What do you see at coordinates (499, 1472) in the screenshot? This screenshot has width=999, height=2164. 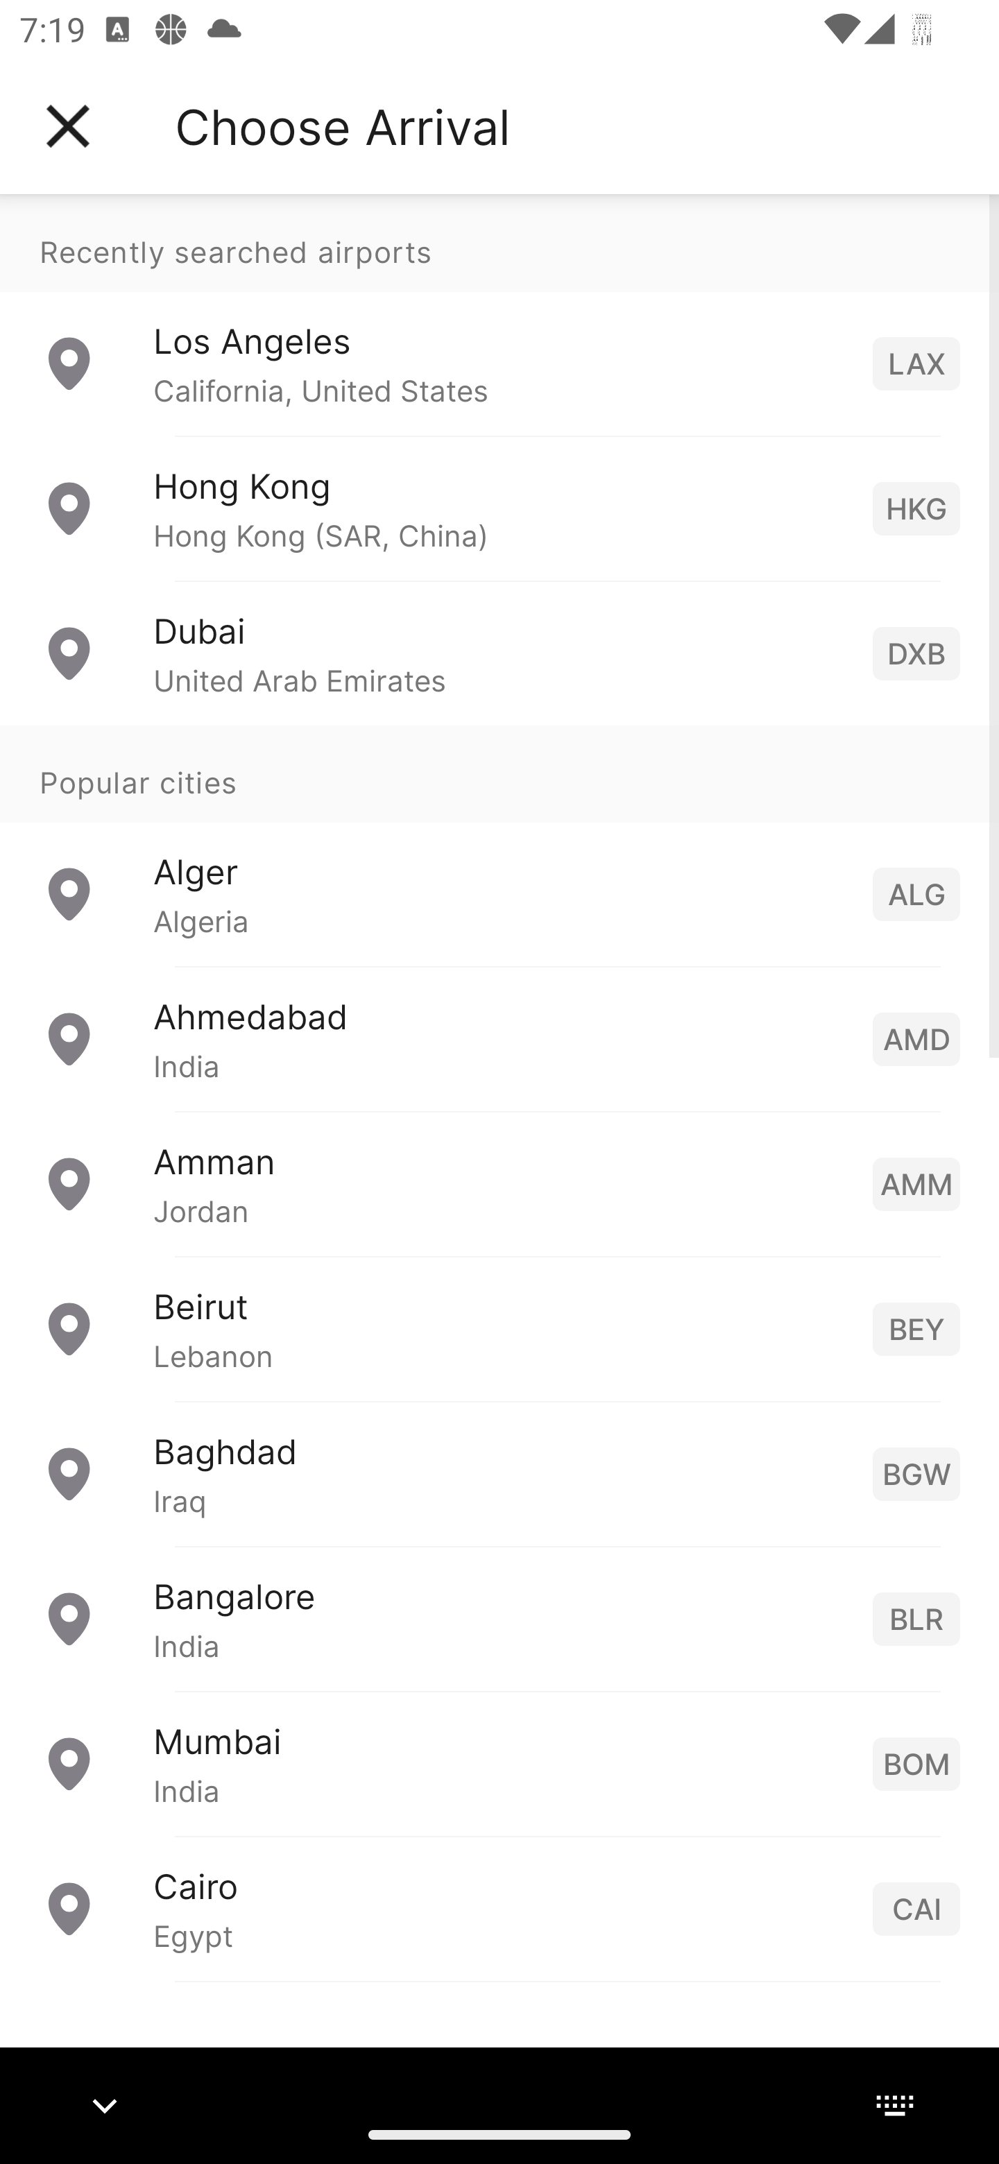 I see `Baghdad Iraq BGW` at bounding box center [499, 1472].